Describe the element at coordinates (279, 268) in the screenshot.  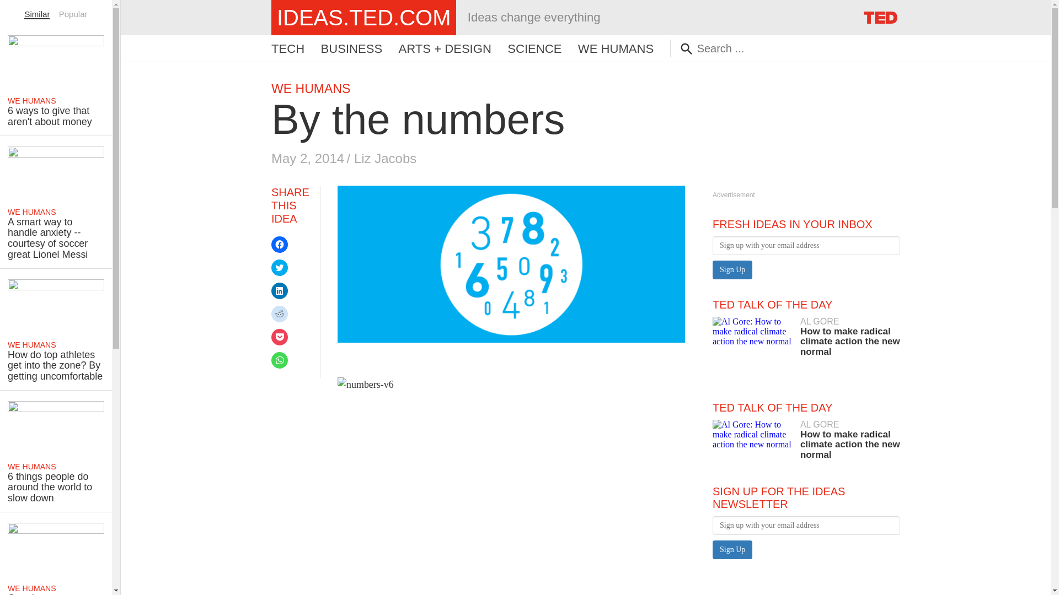
I see `Click to share on Twitter` at that location.